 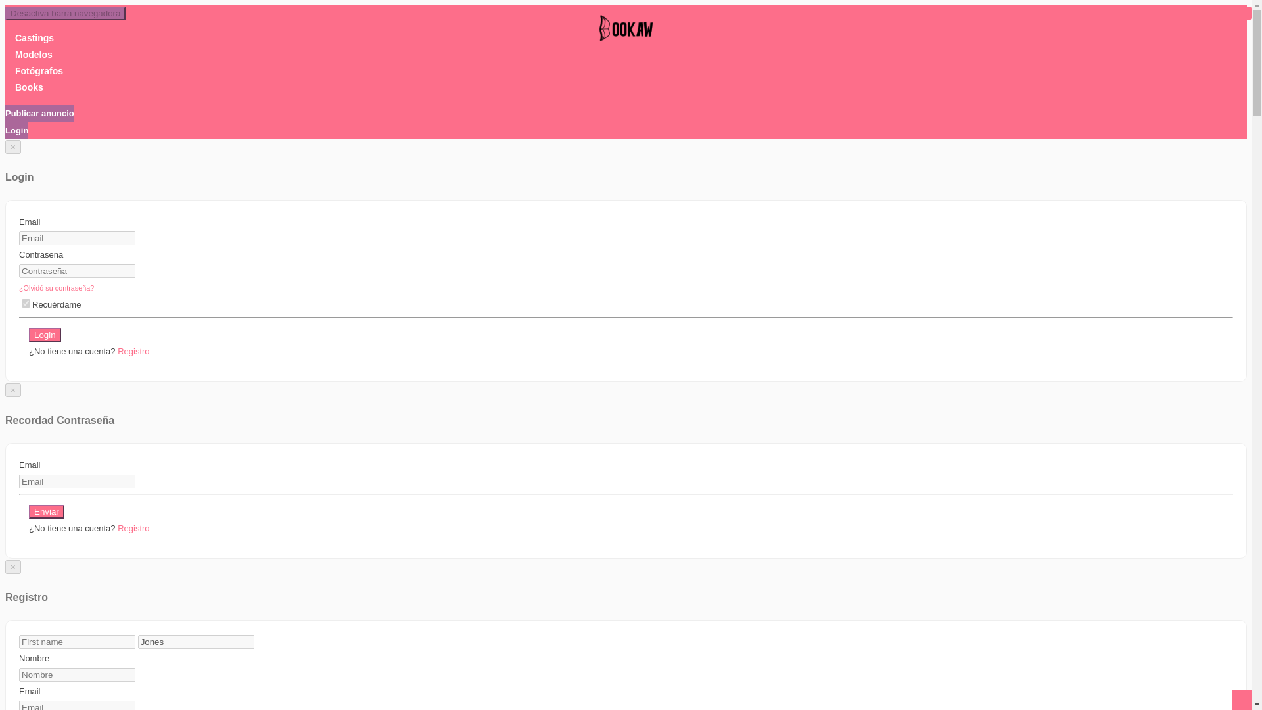 What do you see at coordinates (133, 351) in the screenshot?
I see `Registro` at bounding box center [133, 351].